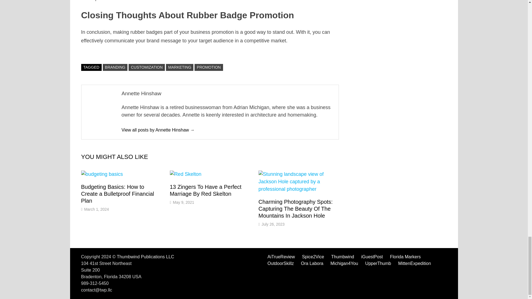 The height and width of the screenshot is (299, 532). What do you see at coordinates (117, 194) in the screenshot?
I see `Budgeting Basics: How to Create a Bulletproof Financial Plan` at bounding box center [117, 194].